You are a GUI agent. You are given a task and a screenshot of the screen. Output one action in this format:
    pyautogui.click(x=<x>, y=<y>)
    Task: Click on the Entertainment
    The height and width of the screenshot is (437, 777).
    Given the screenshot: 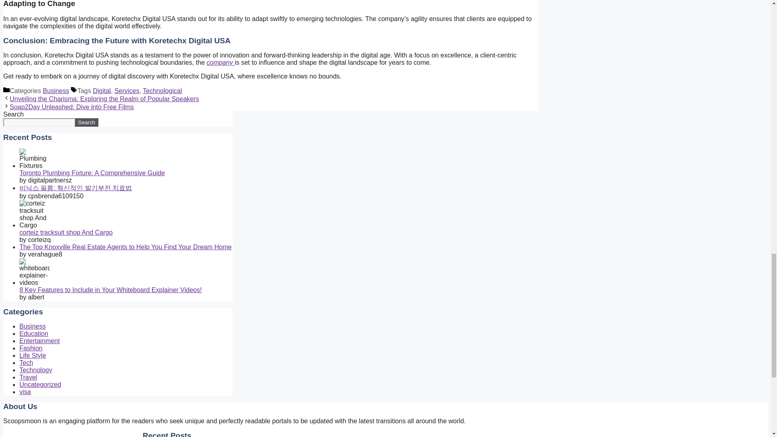 What is the action you would take?
    pyautogui.click(x=40, y=341)
    